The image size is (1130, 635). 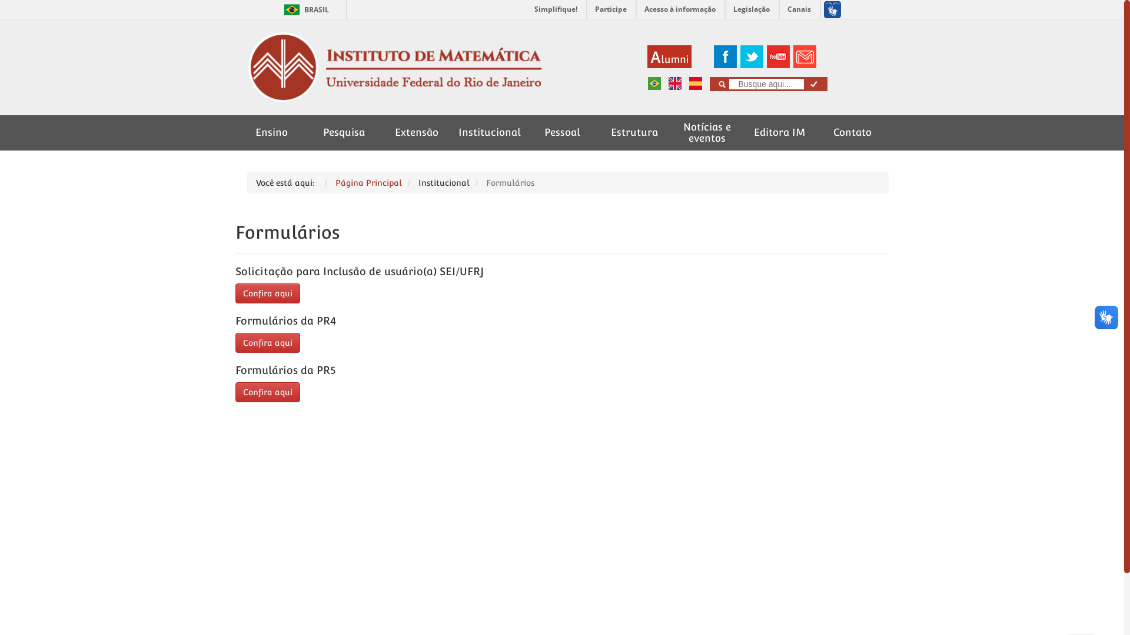 I want to click on Confira aqui, so click(x=268, y=391).